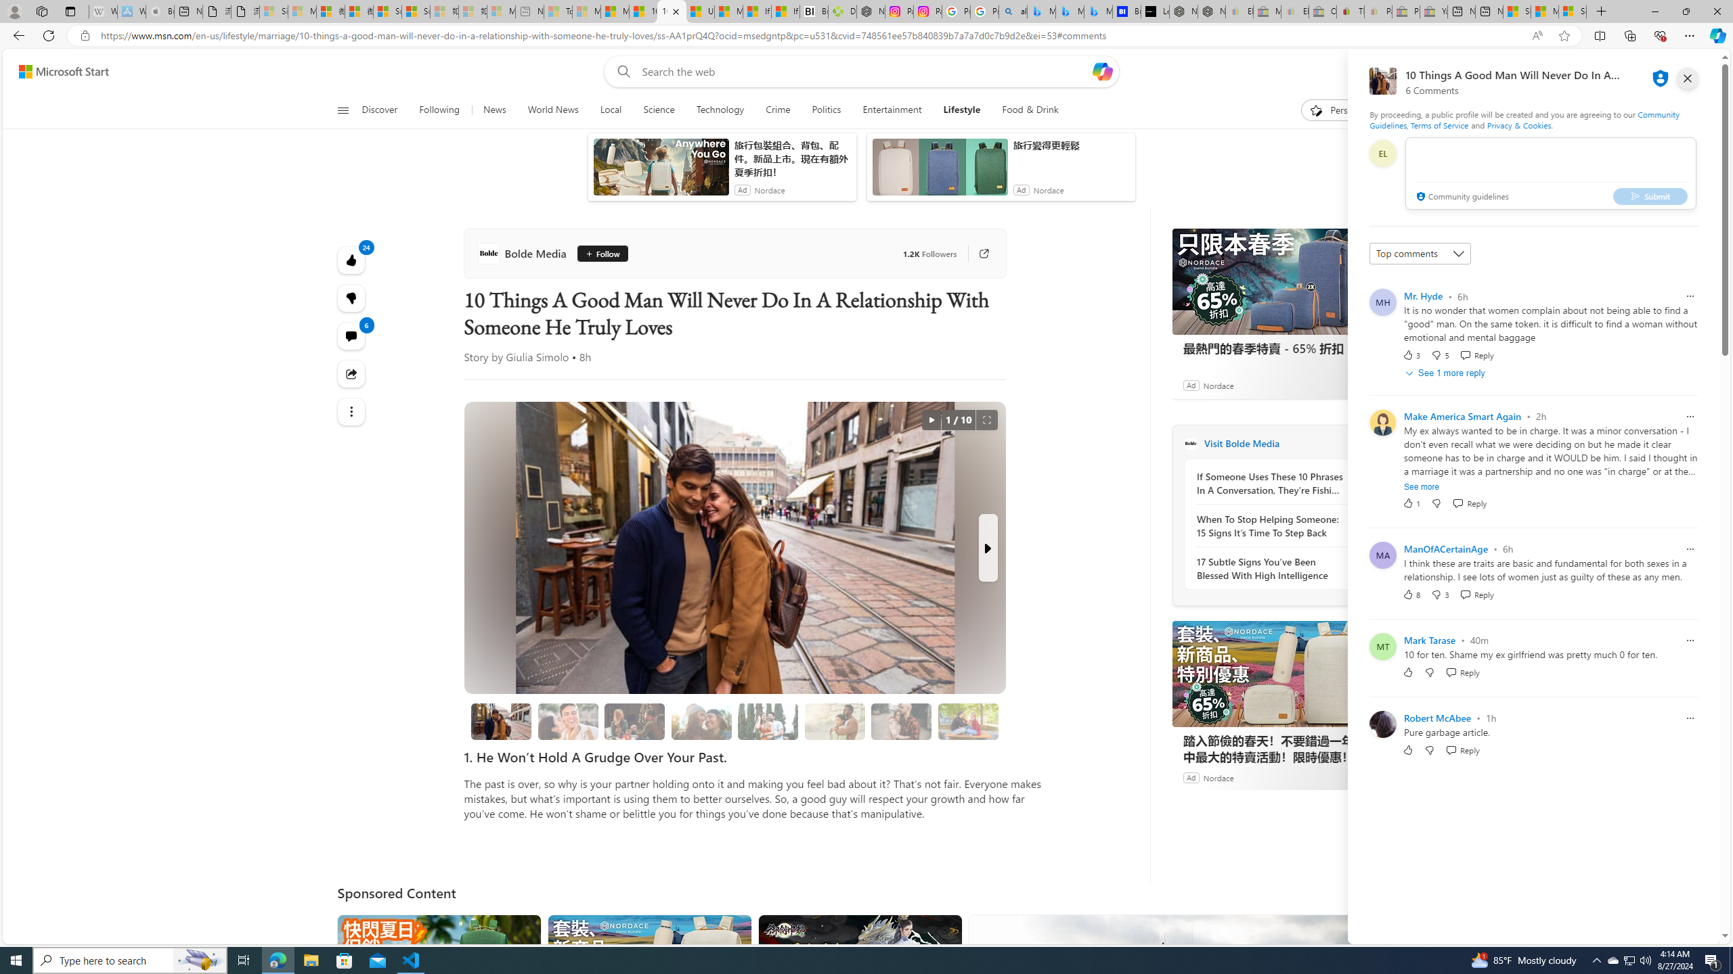 This screenshot has width=1733, height=974. Describe the element at coordinates (1461, 198) in the screenshot. I see `Community guidelines` at that location.